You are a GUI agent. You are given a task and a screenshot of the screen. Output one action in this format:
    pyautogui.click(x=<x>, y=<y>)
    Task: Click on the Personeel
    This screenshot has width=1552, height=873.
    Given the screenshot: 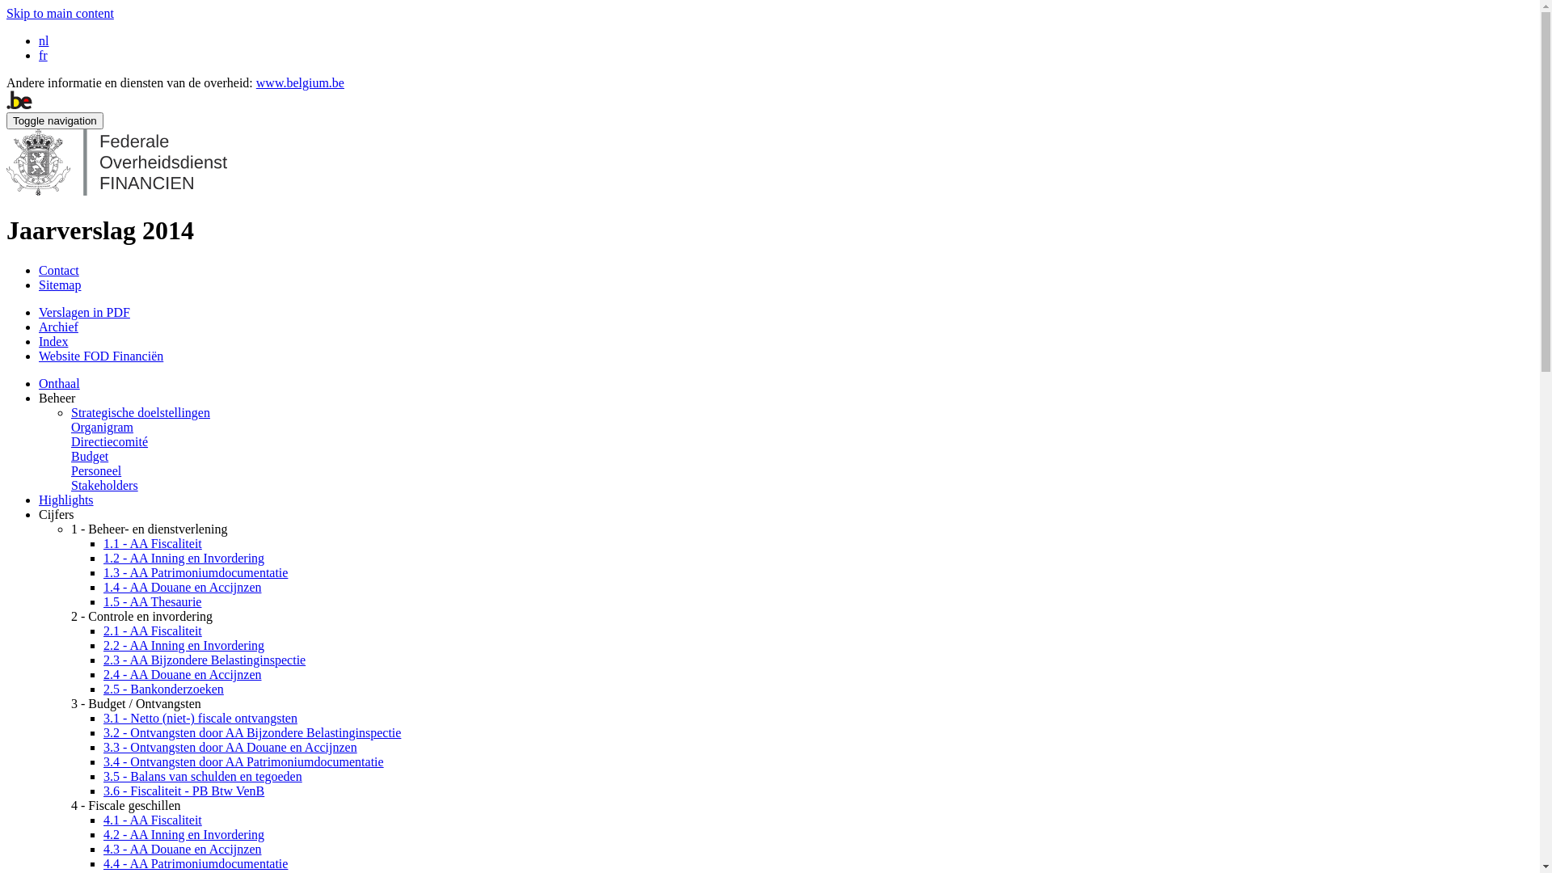 What is the action you would take?
    pyautogui.click(x=96, y=470)
    